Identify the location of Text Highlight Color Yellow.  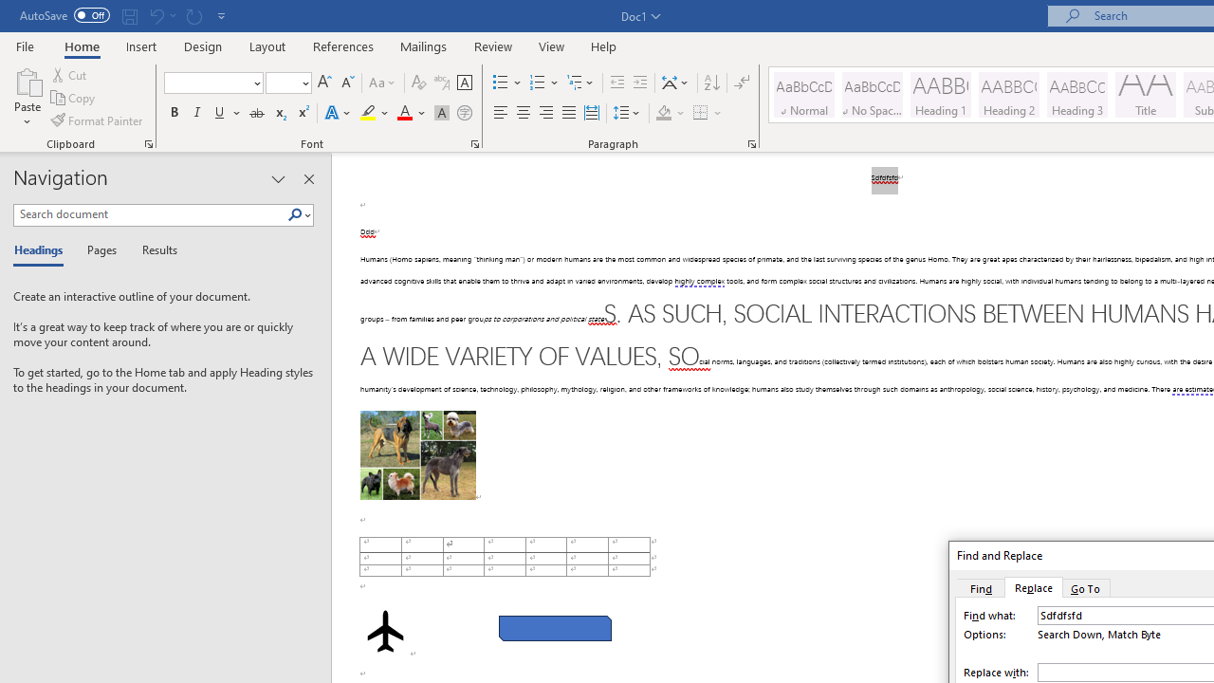
(368, 114).